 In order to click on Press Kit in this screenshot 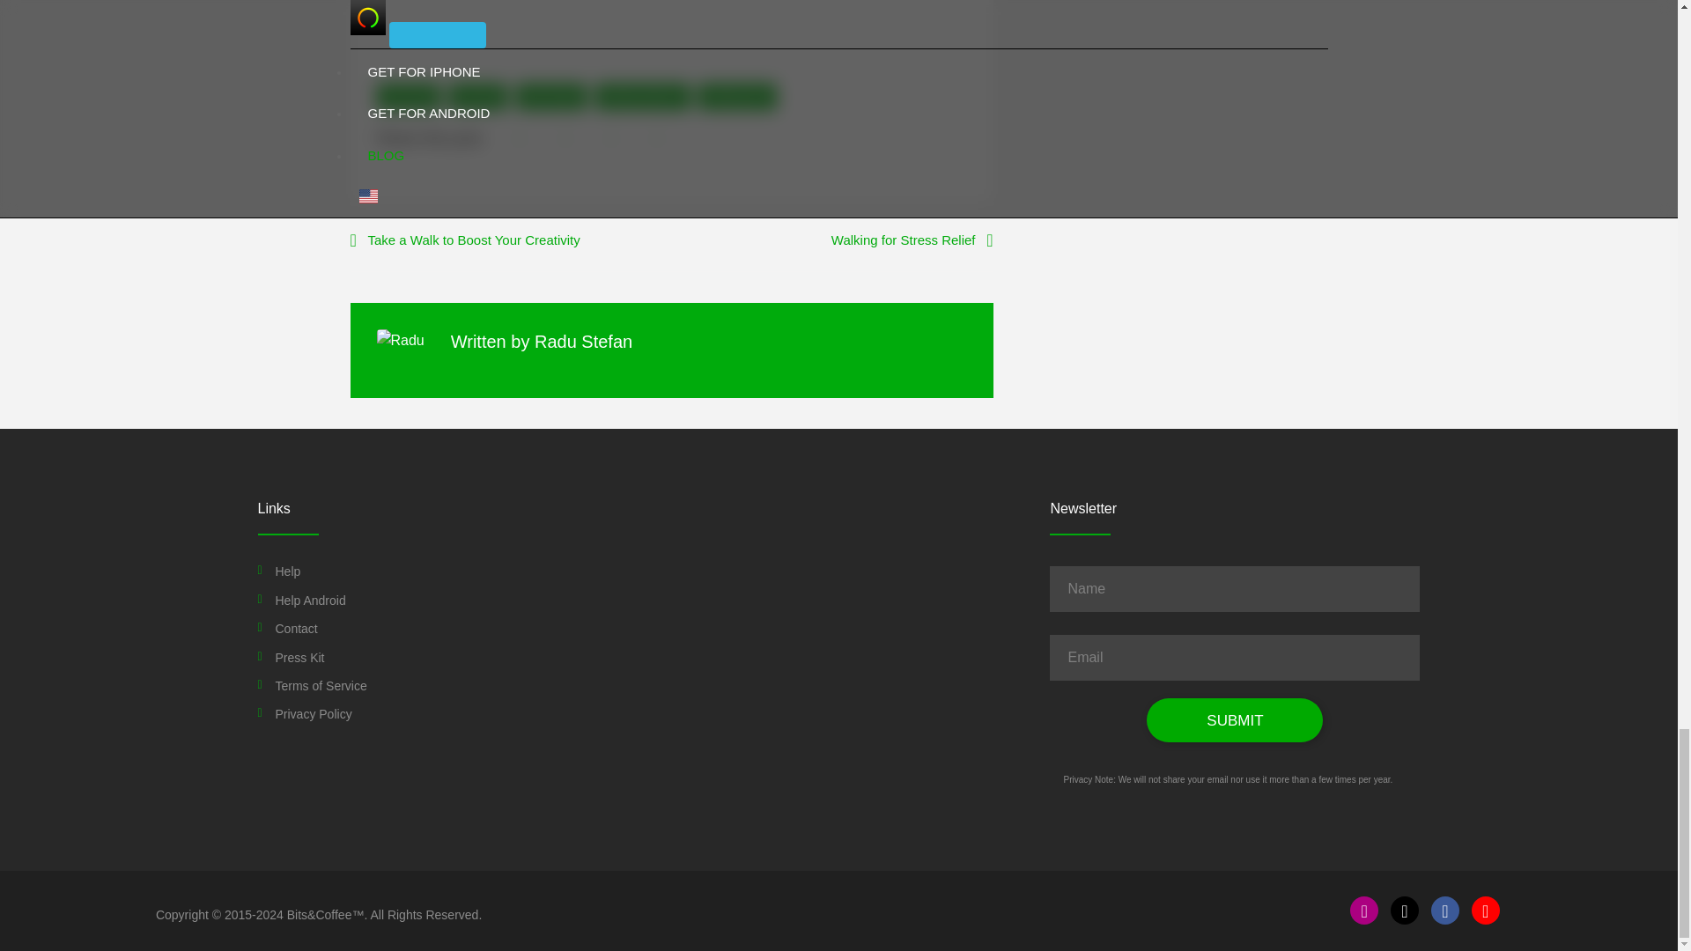, I will do `click(299, 657)`.